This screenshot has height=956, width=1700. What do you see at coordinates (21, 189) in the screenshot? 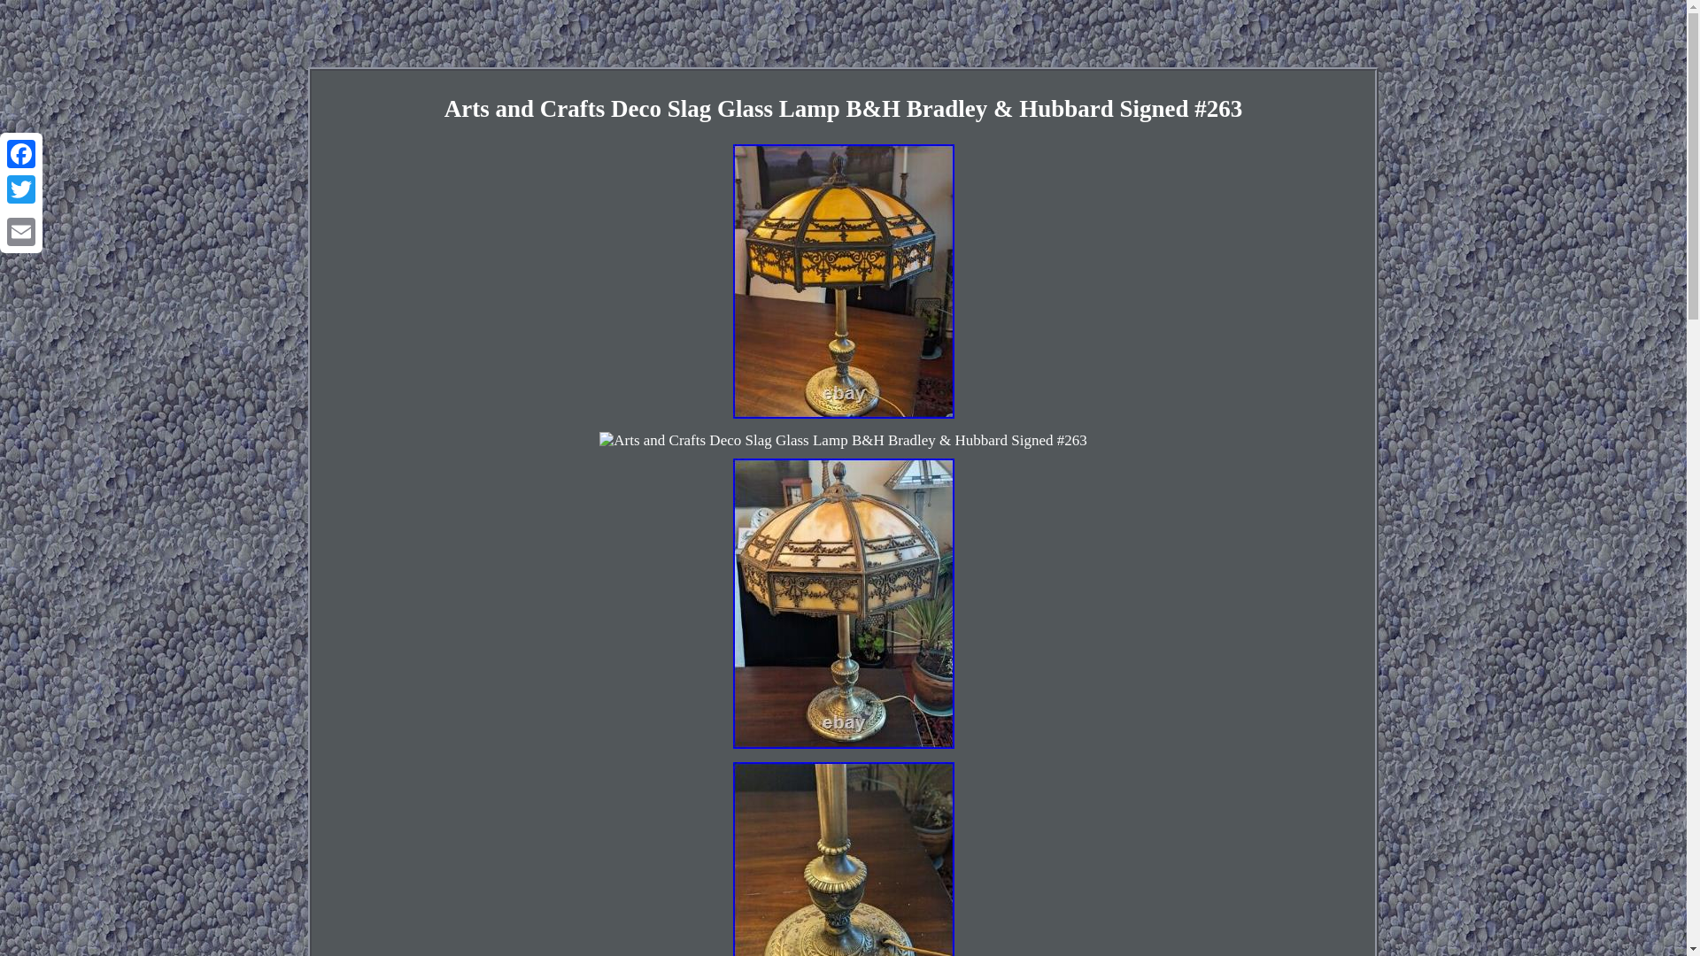
I see `Twitter` at bounding box center [21, 189].